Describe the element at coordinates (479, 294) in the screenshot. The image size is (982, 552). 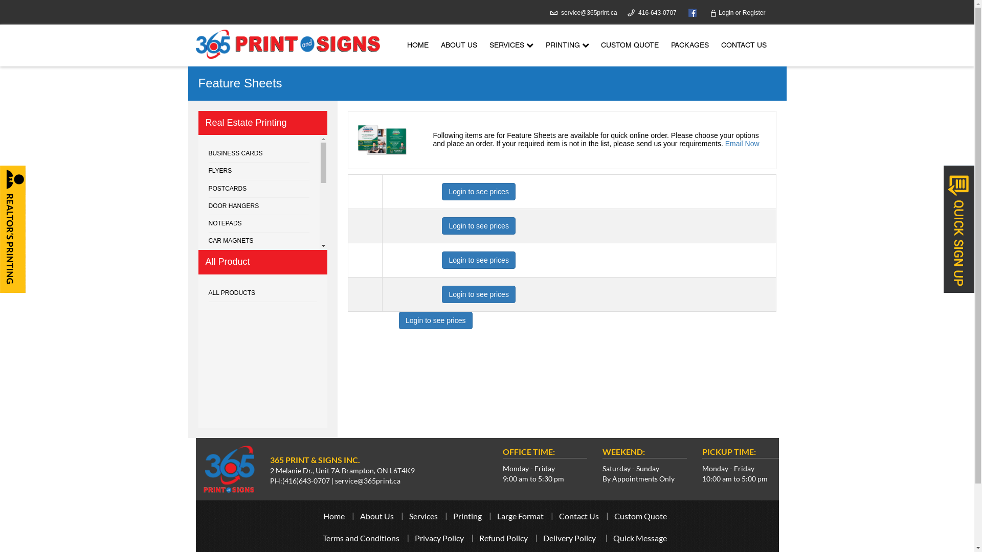
I see `Login to see prices` at that location.